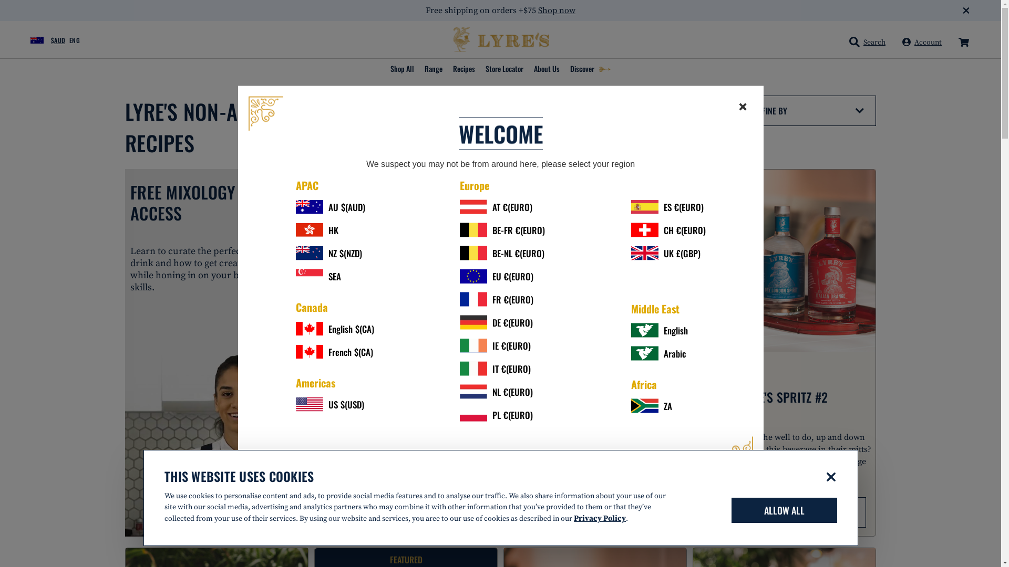  What do you see at coordinates (401, 69) in the screenshot?
I see `Shop All` at bounding box center [401, 69].